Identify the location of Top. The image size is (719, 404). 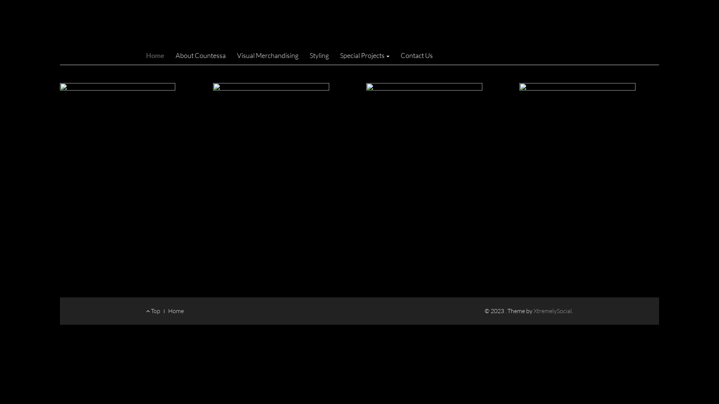
(153, 310).